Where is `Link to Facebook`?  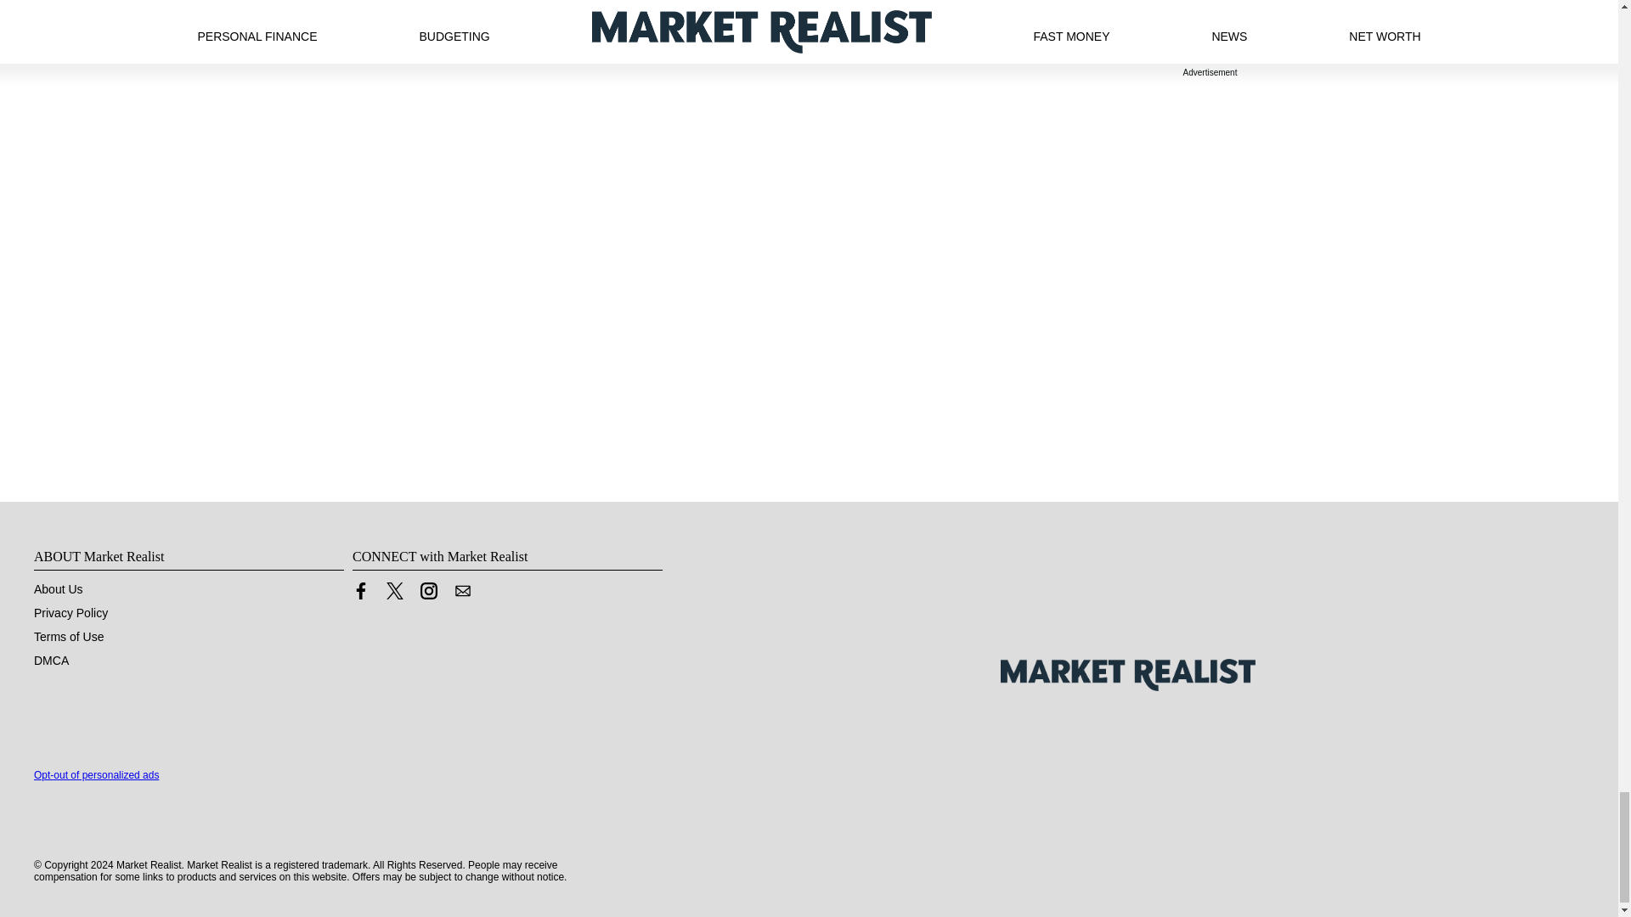 Link to Facebook is located at coordinates (360, 591).